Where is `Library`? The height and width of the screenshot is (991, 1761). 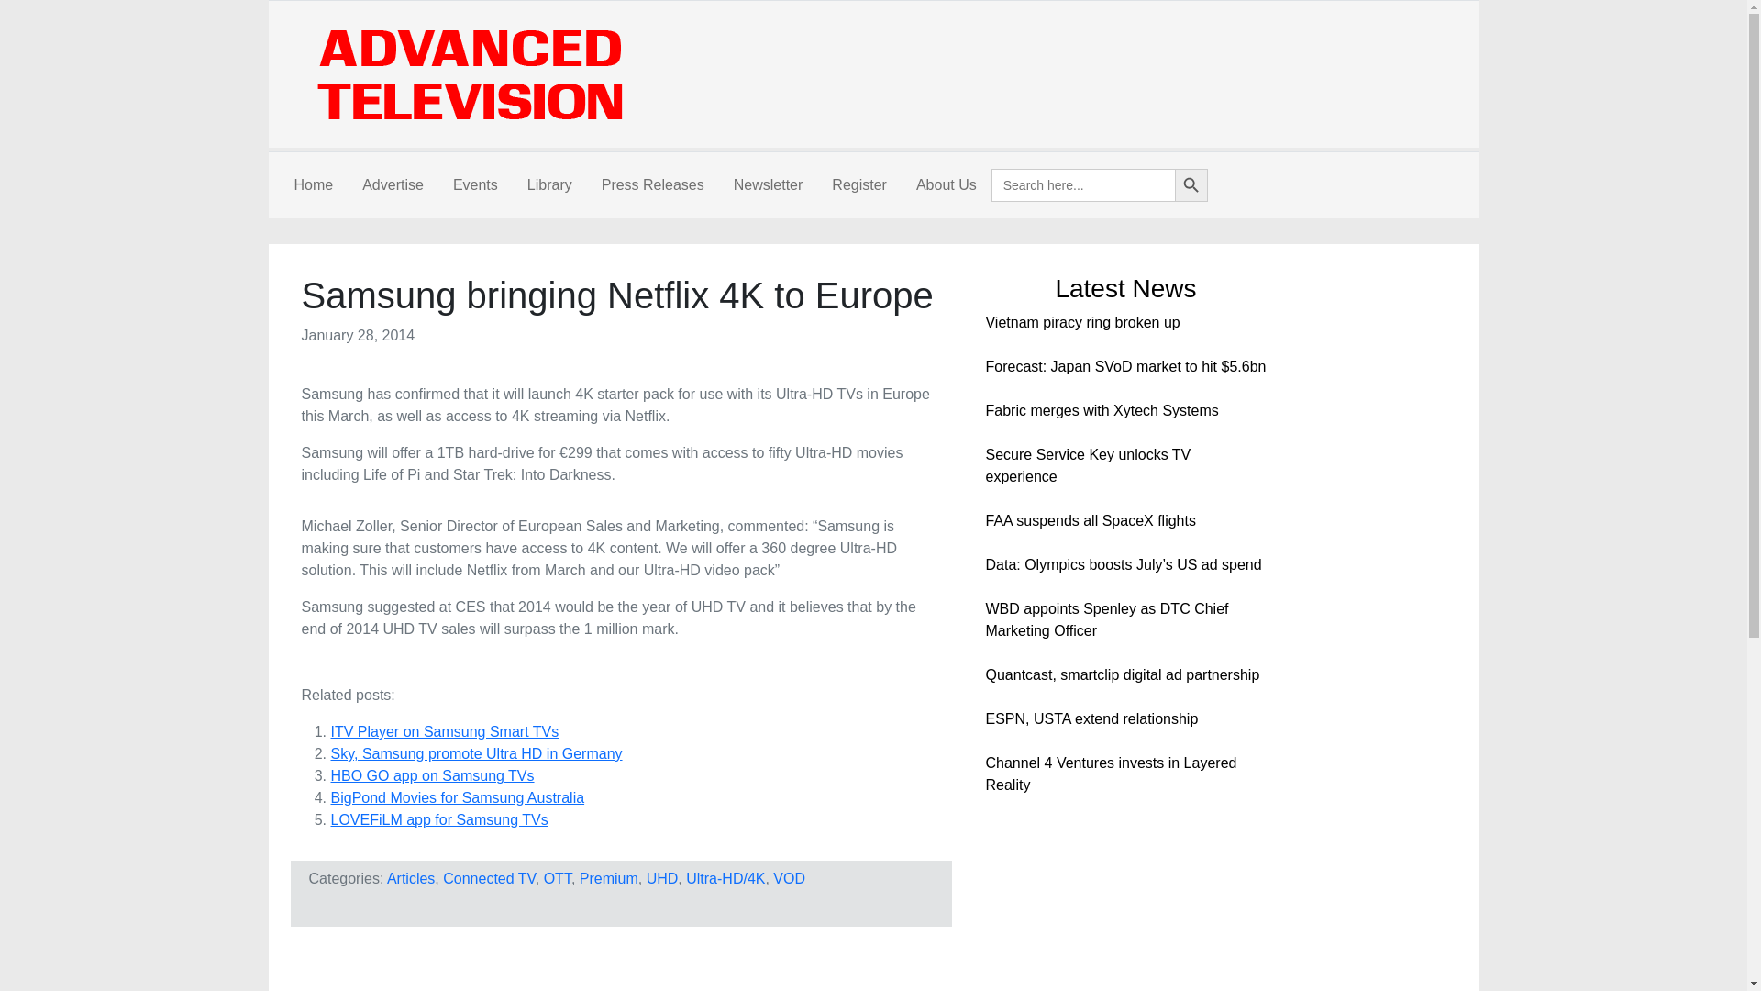
Library is located at coordinates (548, 185).